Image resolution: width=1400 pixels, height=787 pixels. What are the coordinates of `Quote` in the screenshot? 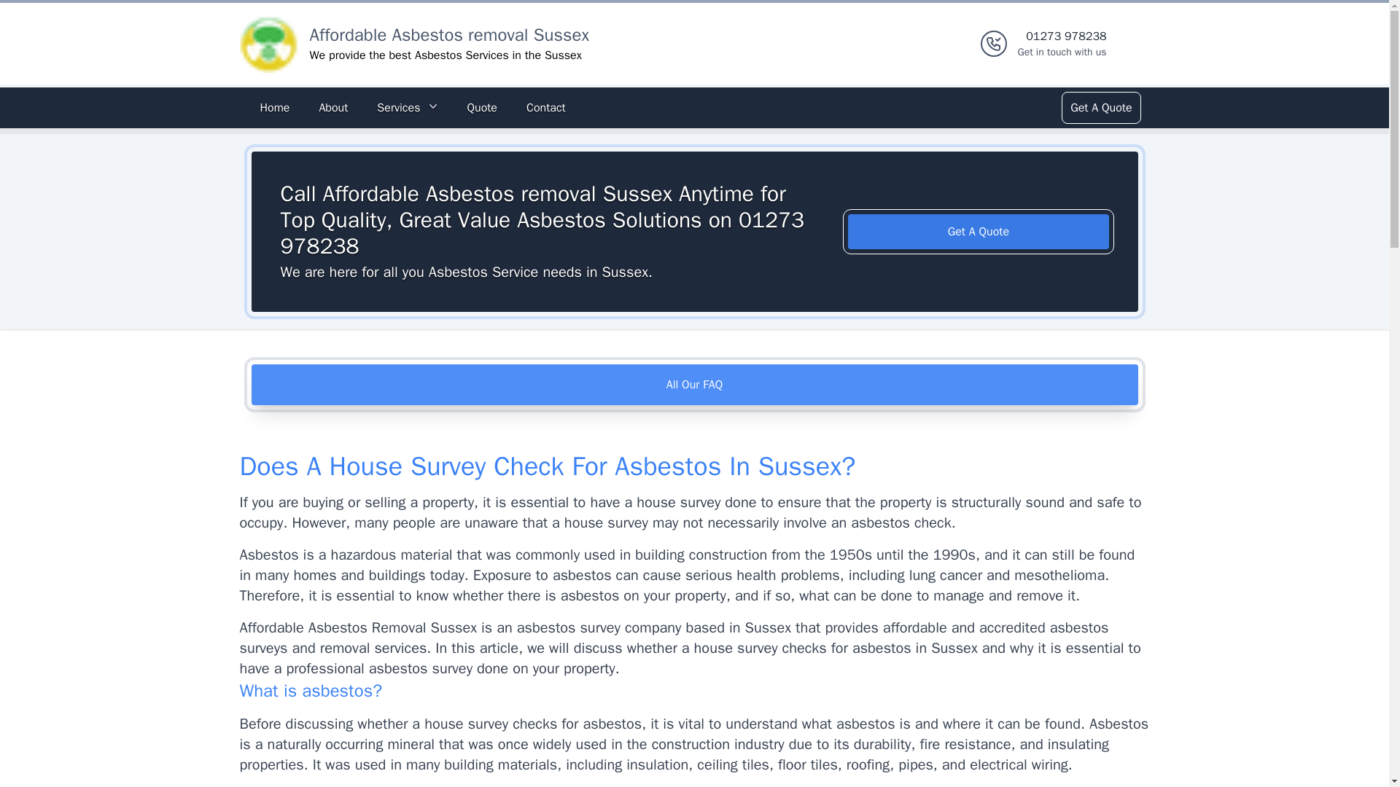 It's located at (481, 108).